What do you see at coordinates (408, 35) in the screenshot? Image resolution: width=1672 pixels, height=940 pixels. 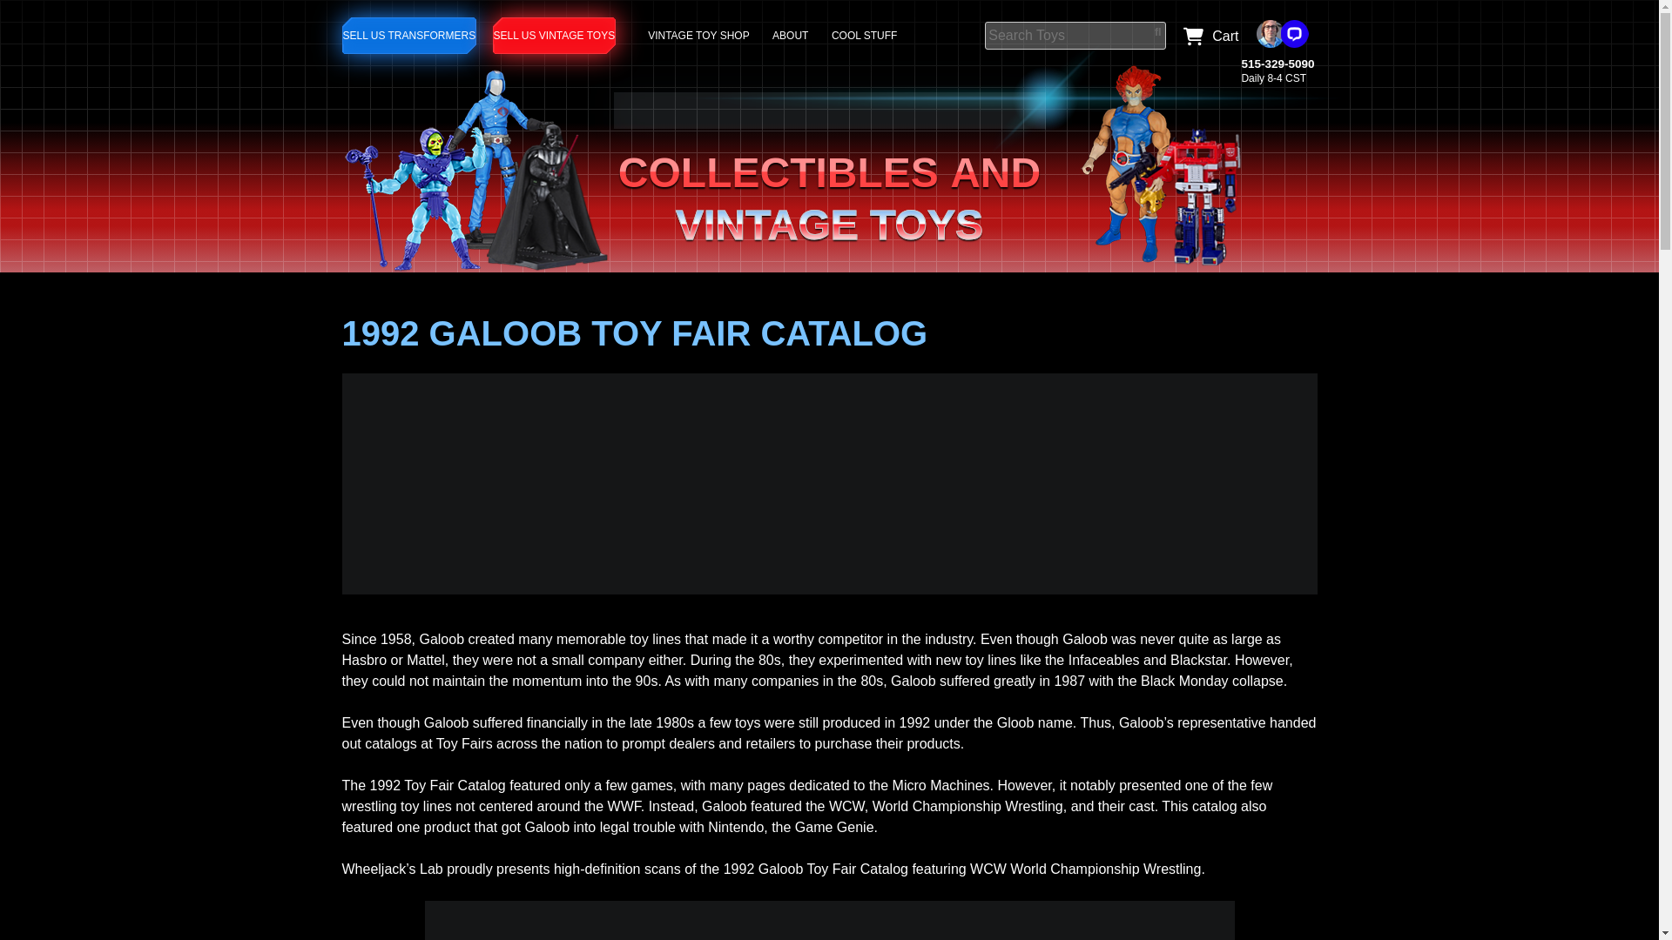 I see `SELL US TRANSFORMERS` at bounding box center [408, 35].